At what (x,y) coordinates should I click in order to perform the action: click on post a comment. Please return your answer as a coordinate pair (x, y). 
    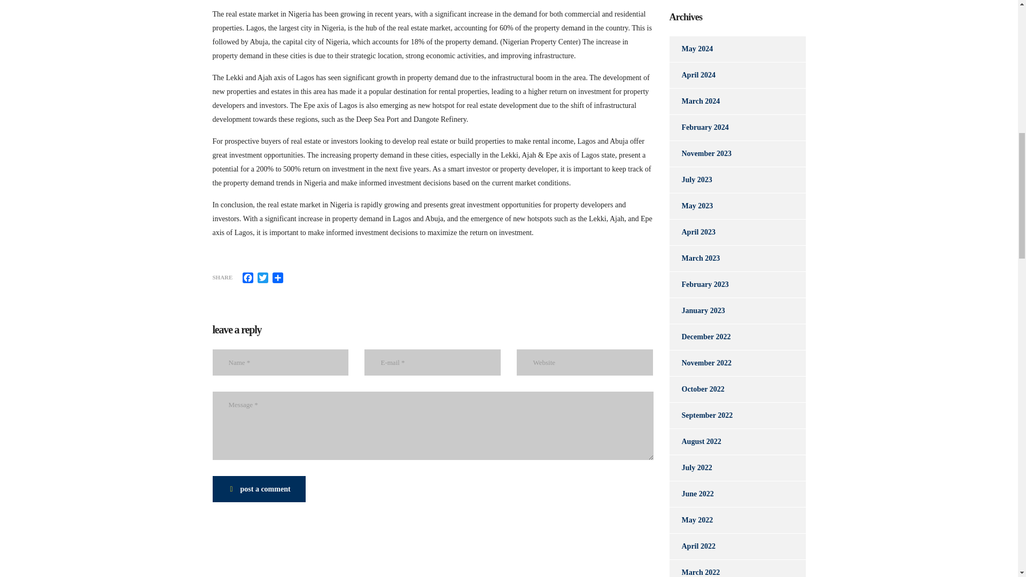
    Looking at the image, I should click on (259, 489).